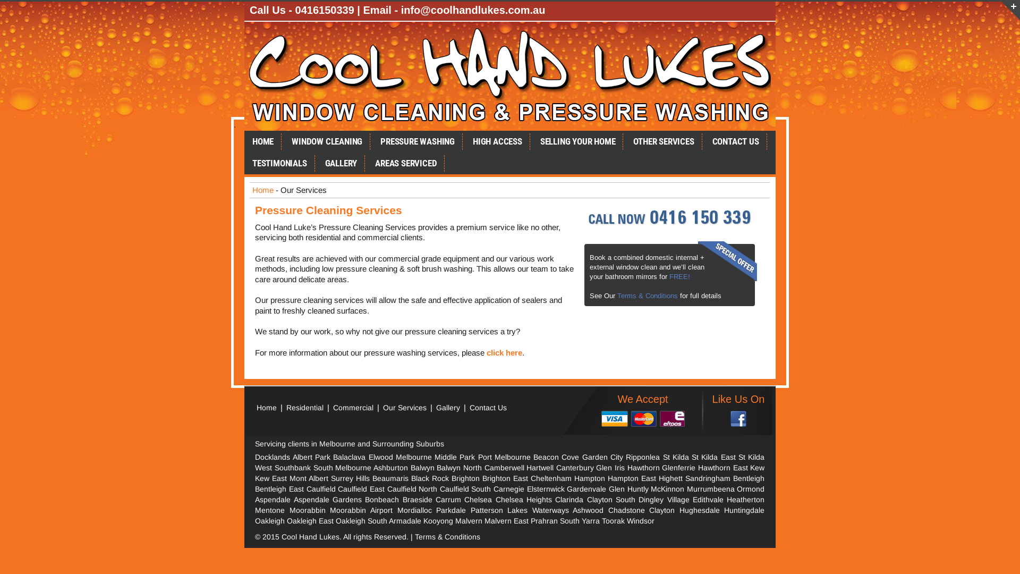  What do you see at coordinates (679, 468) in the screenshot?
I see `Glenferrie` at bounding box center [679, 468].